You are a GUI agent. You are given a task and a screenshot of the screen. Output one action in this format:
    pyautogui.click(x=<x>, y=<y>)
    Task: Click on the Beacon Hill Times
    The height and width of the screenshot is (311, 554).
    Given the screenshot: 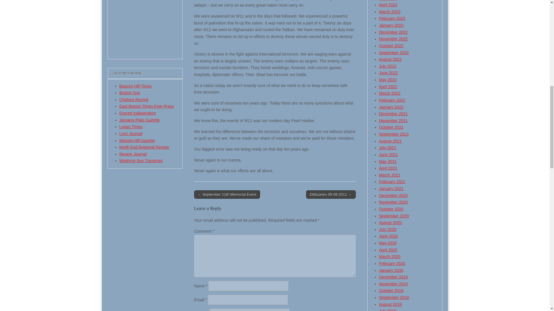 What is the action you would take?
    pyautogui.click(x=136, y=86)
    